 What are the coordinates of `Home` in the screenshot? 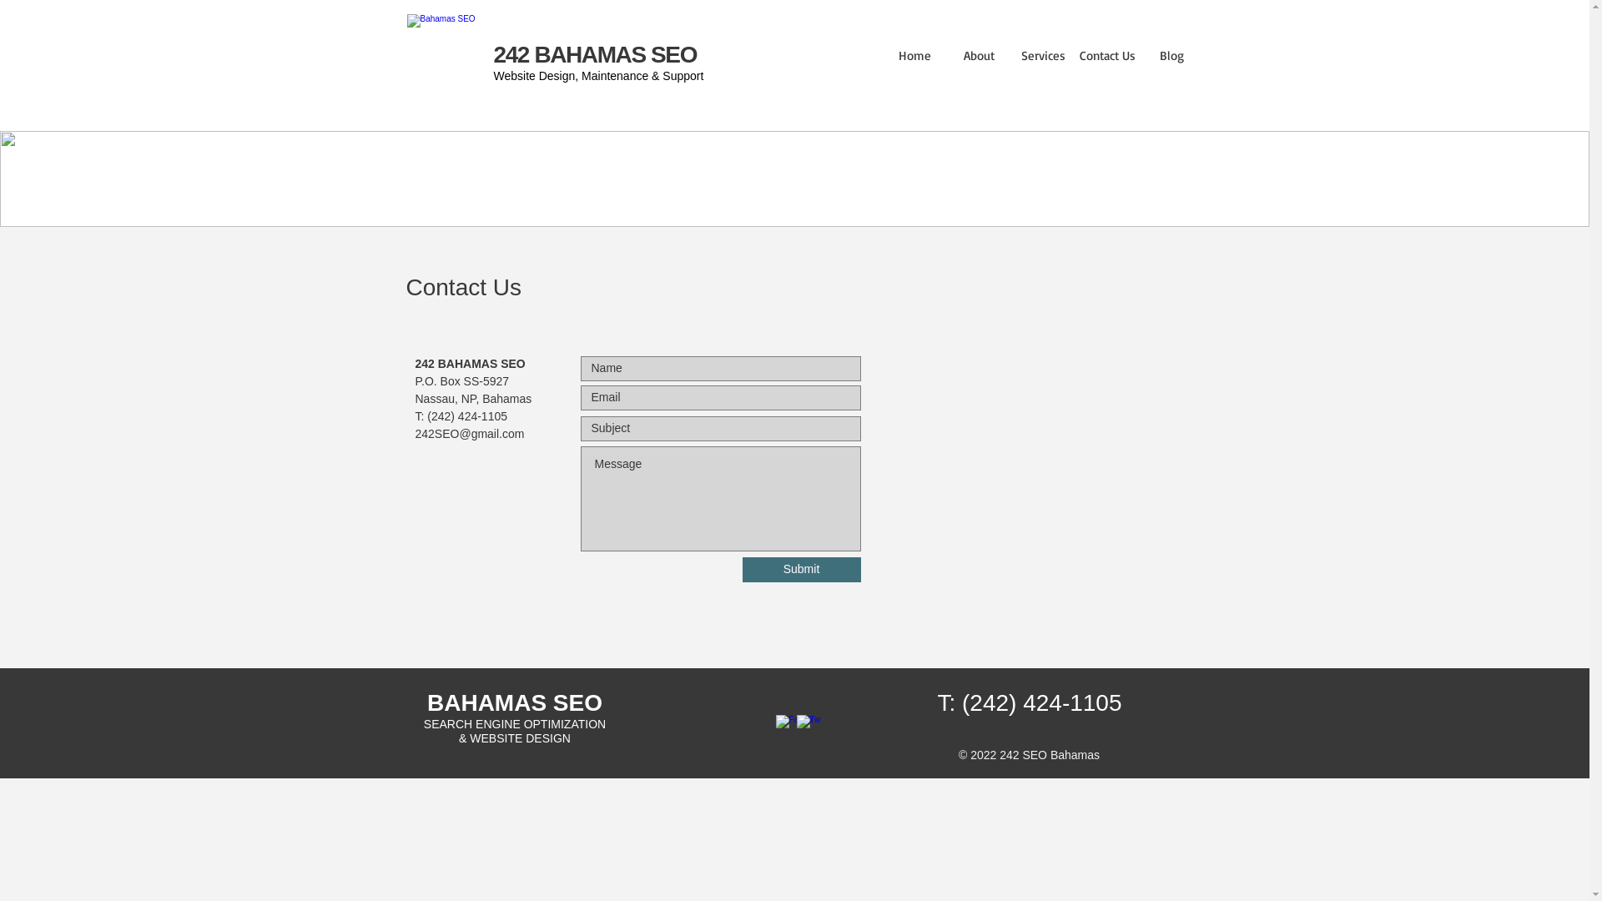 It's located at (914, 55).